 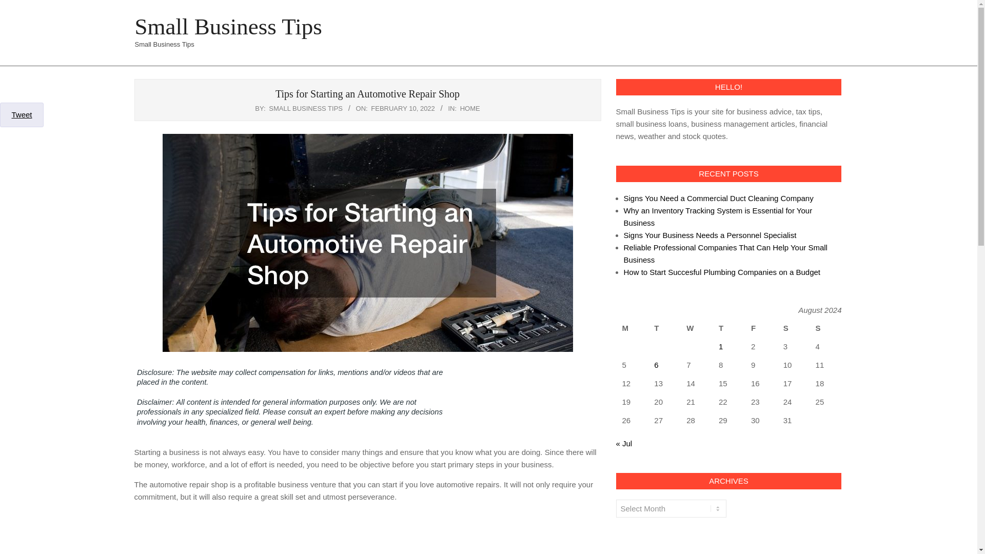 What do you see at coordinates (728, 328) in the screenshot?
I see `Thursday` at bounding box center [728, 328].